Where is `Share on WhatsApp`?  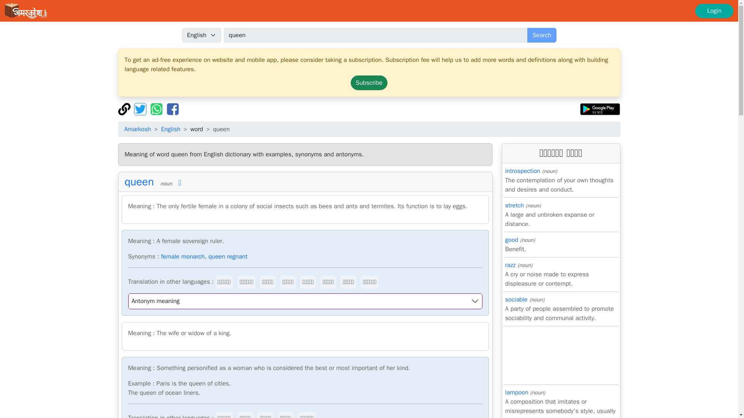 Share on WhatsApp is located at coordinates (157, 108).